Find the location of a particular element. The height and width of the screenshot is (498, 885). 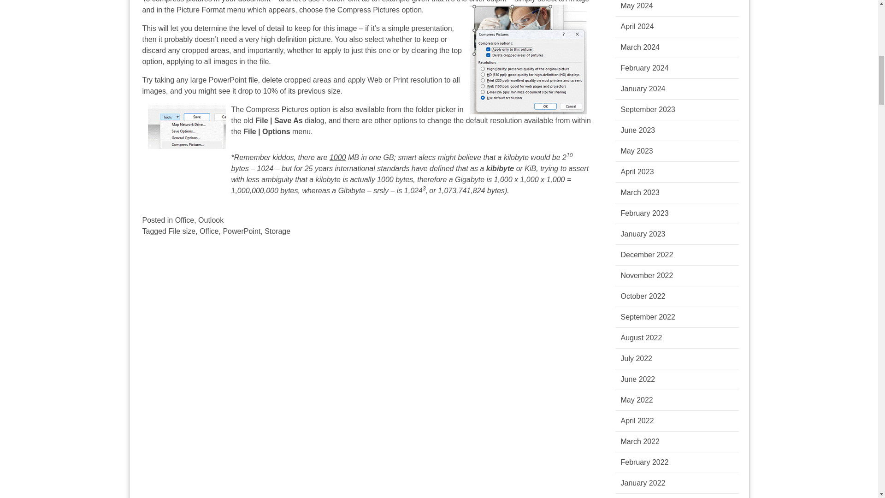

international standards is located at coordinates (372, 168).